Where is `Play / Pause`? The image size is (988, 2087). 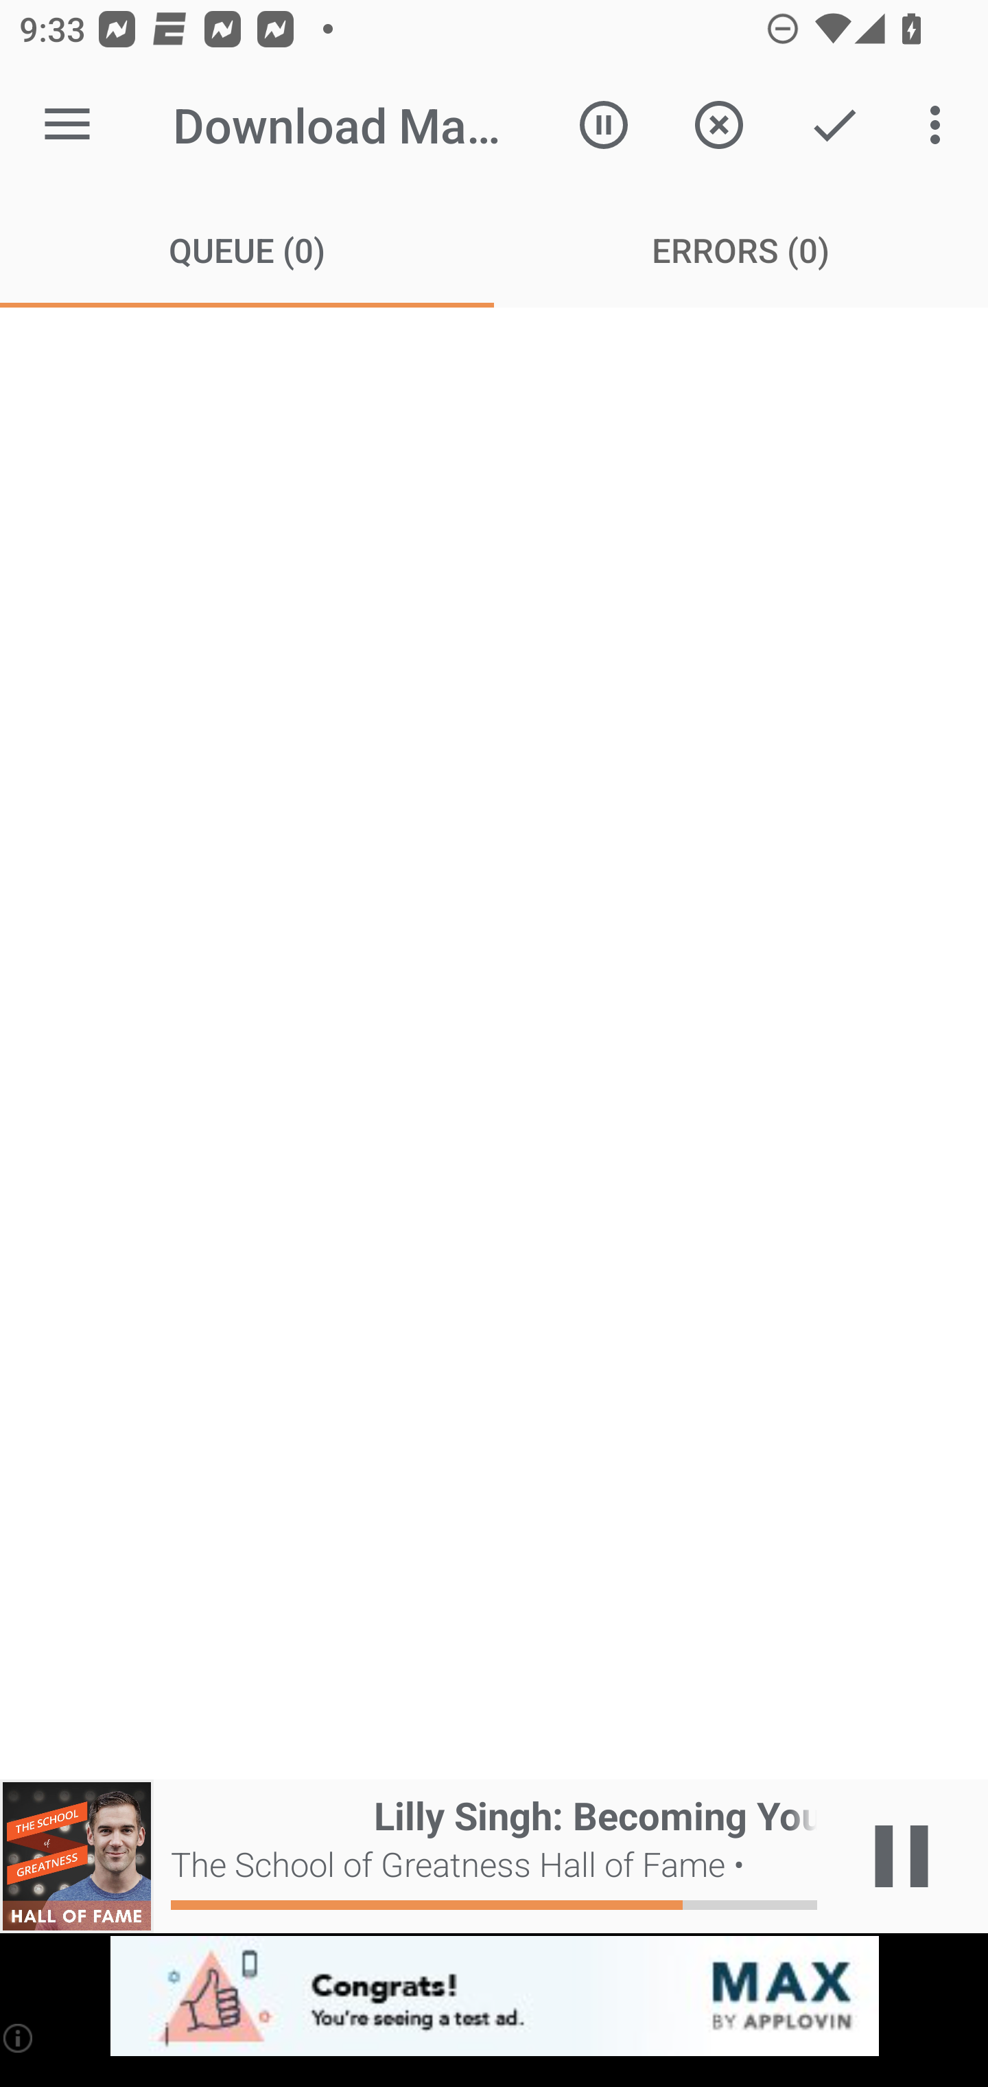
Play / Pause is located at coordinates (902, 1856).